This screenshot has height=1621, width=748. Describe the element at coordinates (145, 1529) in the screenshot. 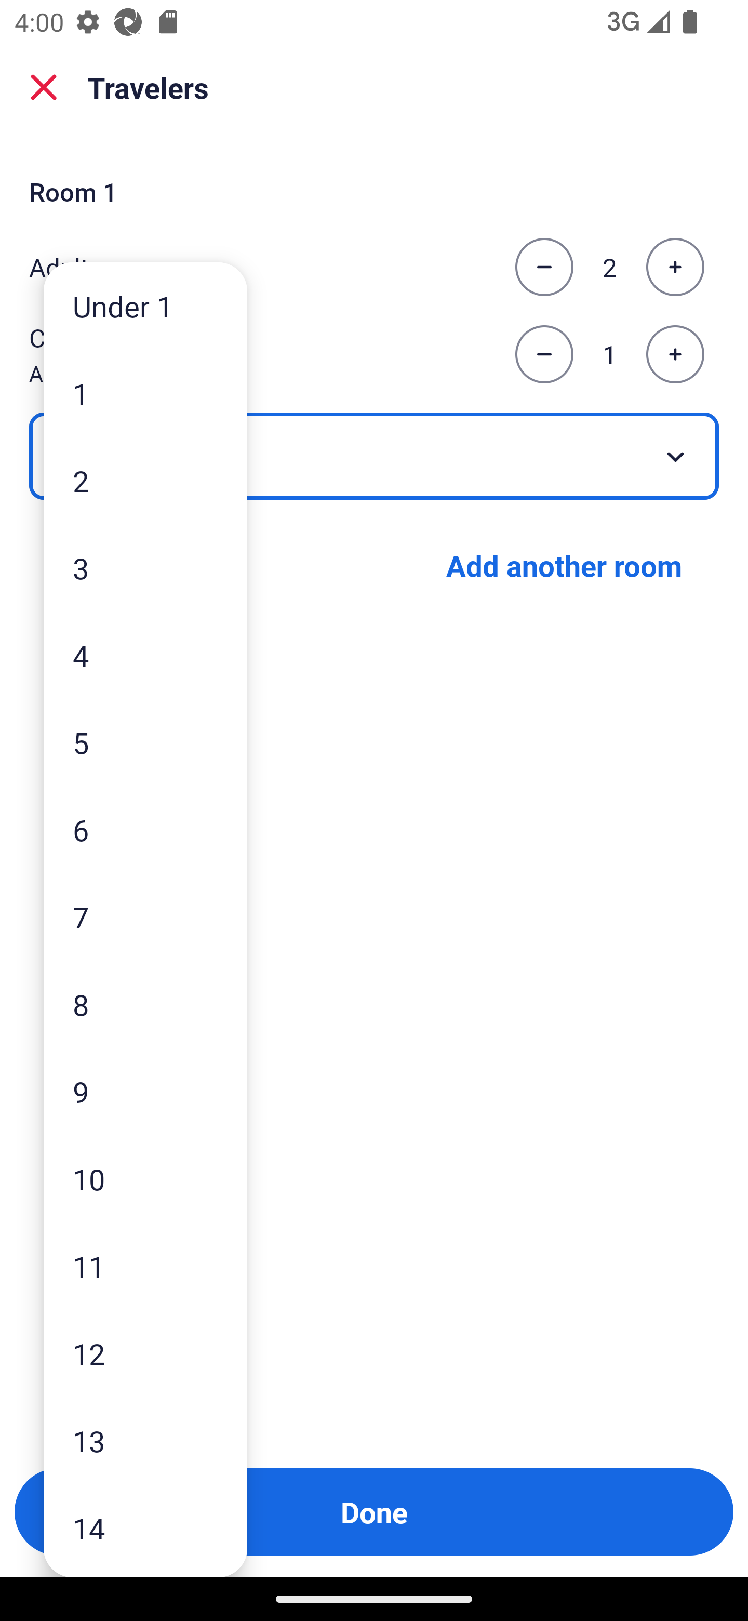

I see `14` at that location.